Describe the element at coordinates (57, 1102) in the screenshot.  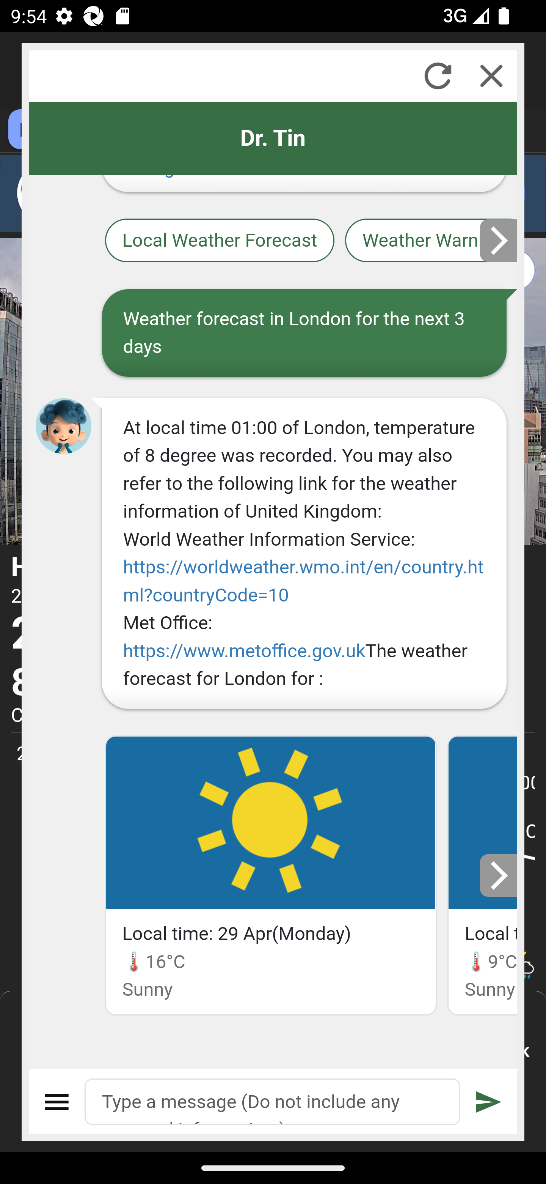
I see `Menu` at that location.